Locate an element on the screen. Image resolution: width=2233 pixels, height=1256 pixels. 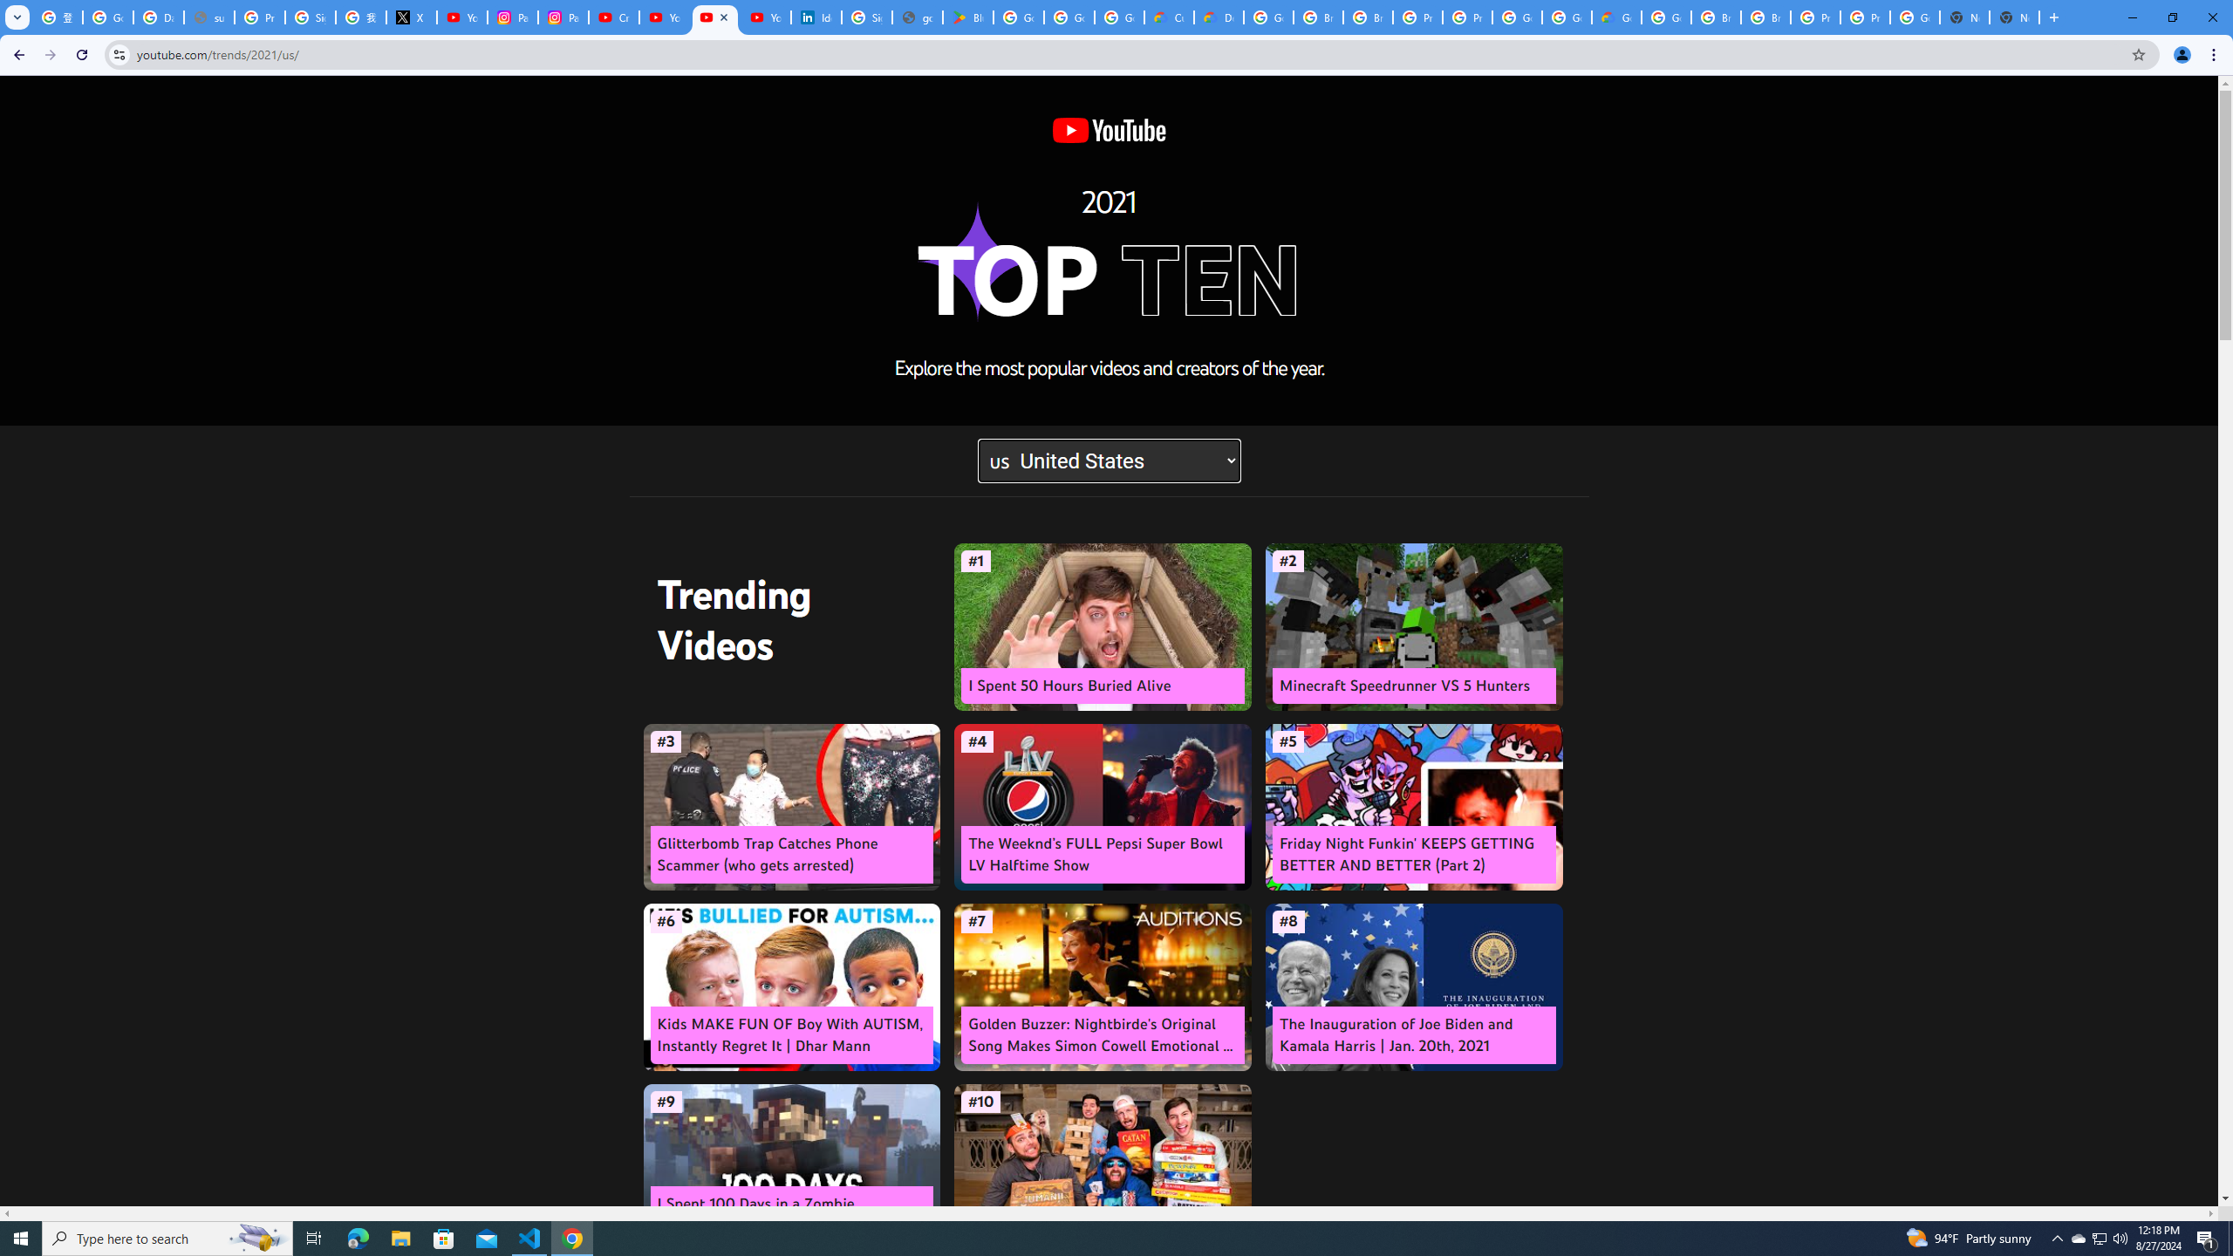
YouTube Culture & Trends - YouTube Top 10, 2021 is located at coordinates (766, 17).